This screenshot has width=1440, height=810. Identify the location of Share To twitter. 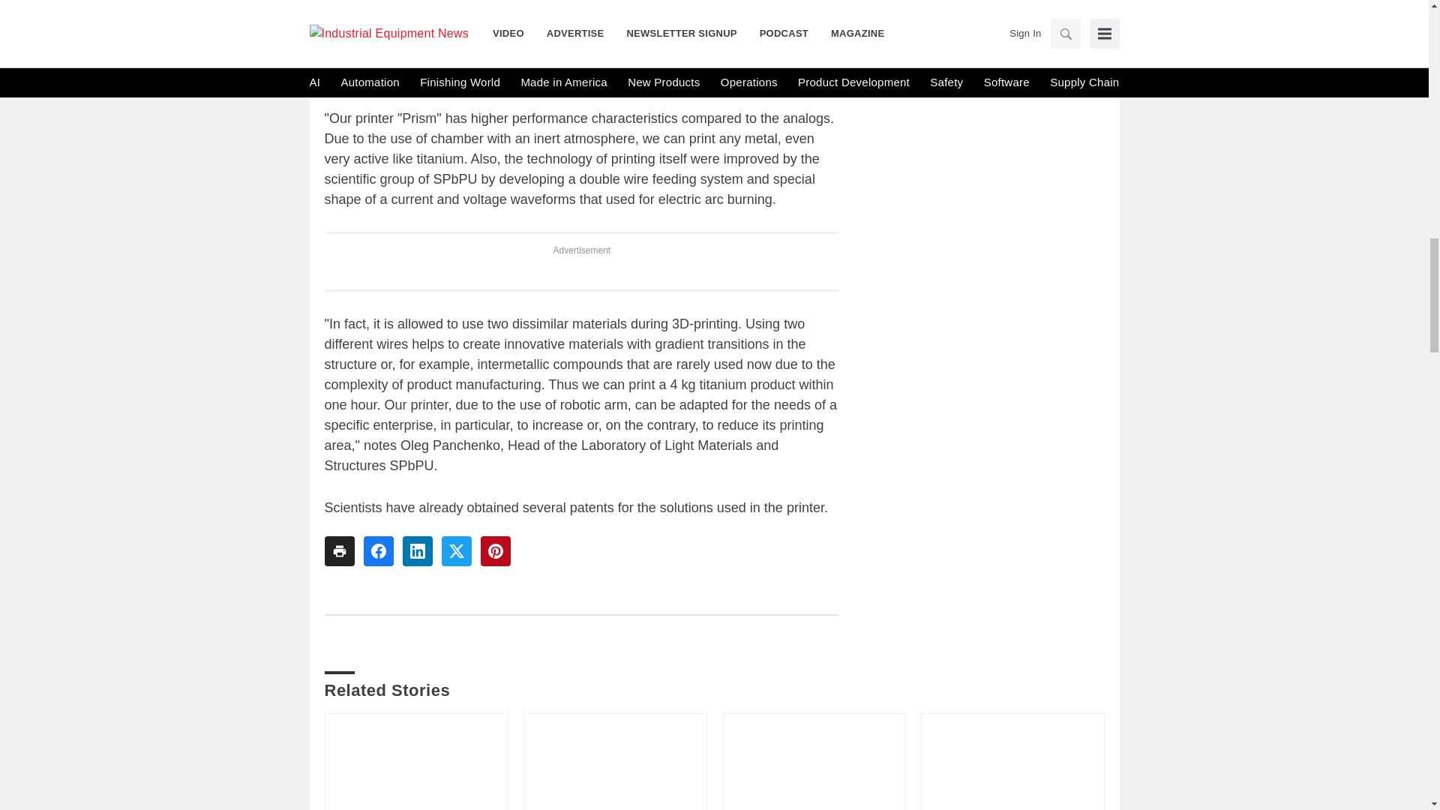
(455, 550).